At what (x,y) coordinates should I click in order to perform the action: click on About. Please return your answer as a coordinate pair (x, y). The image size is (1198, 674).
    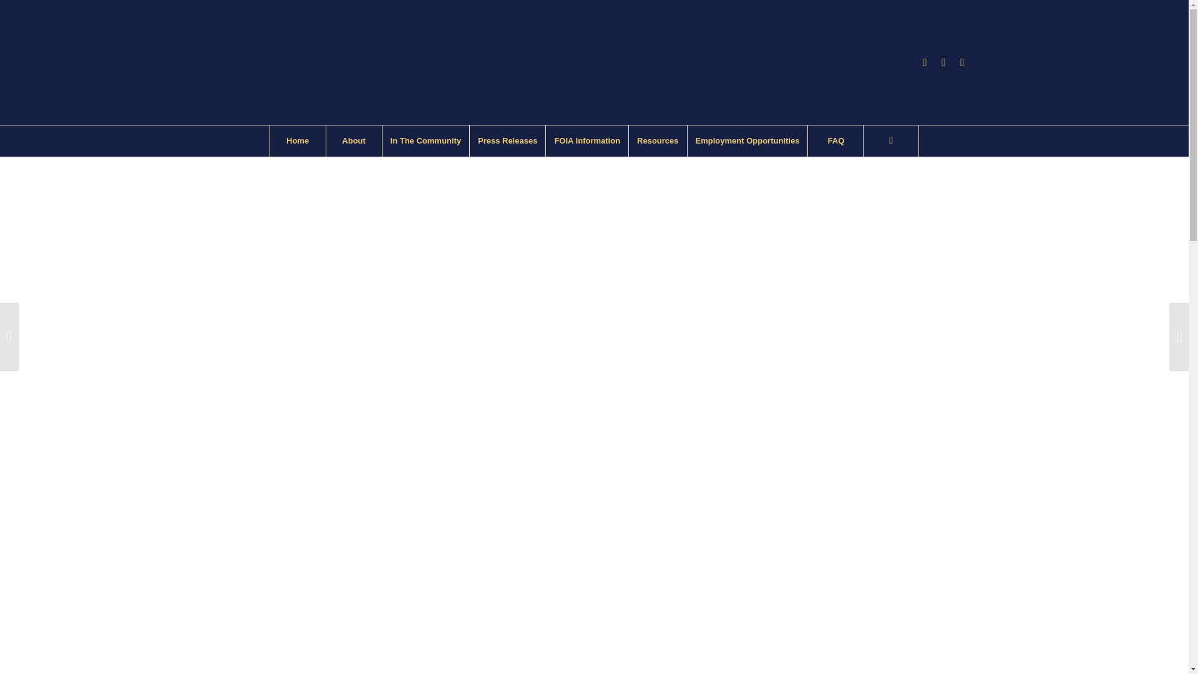
    Looking at the image, I should click on (354, 140).